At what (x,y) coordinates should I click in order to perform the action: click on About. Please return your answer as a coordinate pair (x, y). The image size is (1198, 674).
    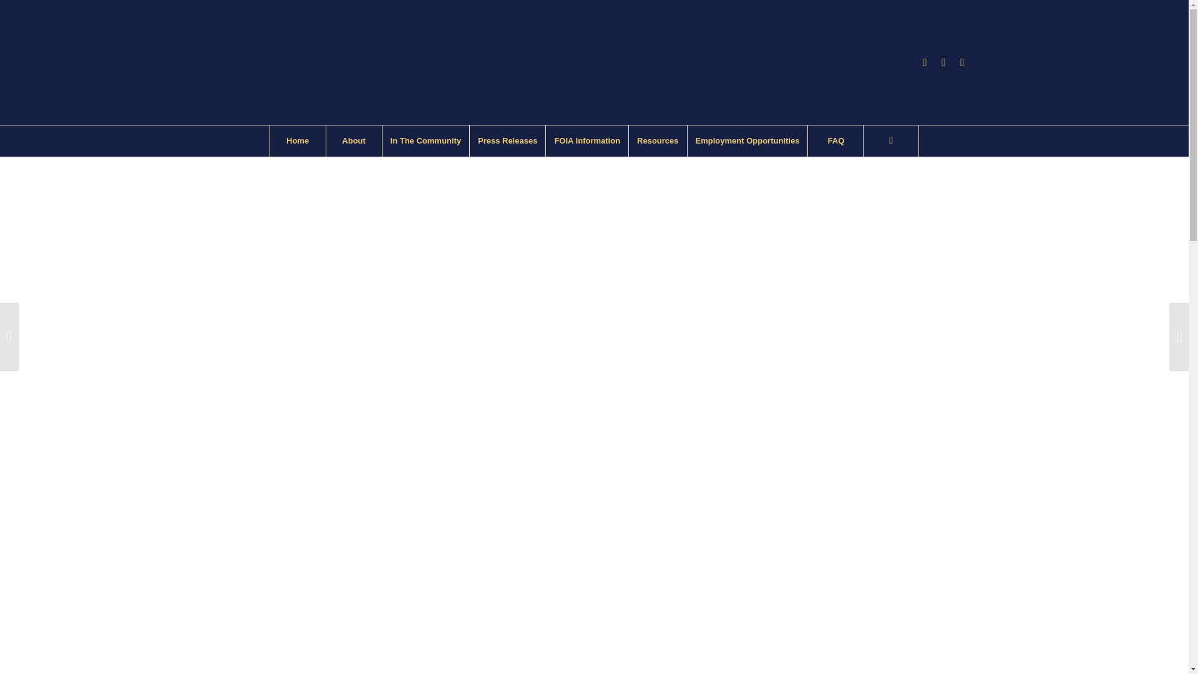
    Looking at the image, I should click on (354, 140).